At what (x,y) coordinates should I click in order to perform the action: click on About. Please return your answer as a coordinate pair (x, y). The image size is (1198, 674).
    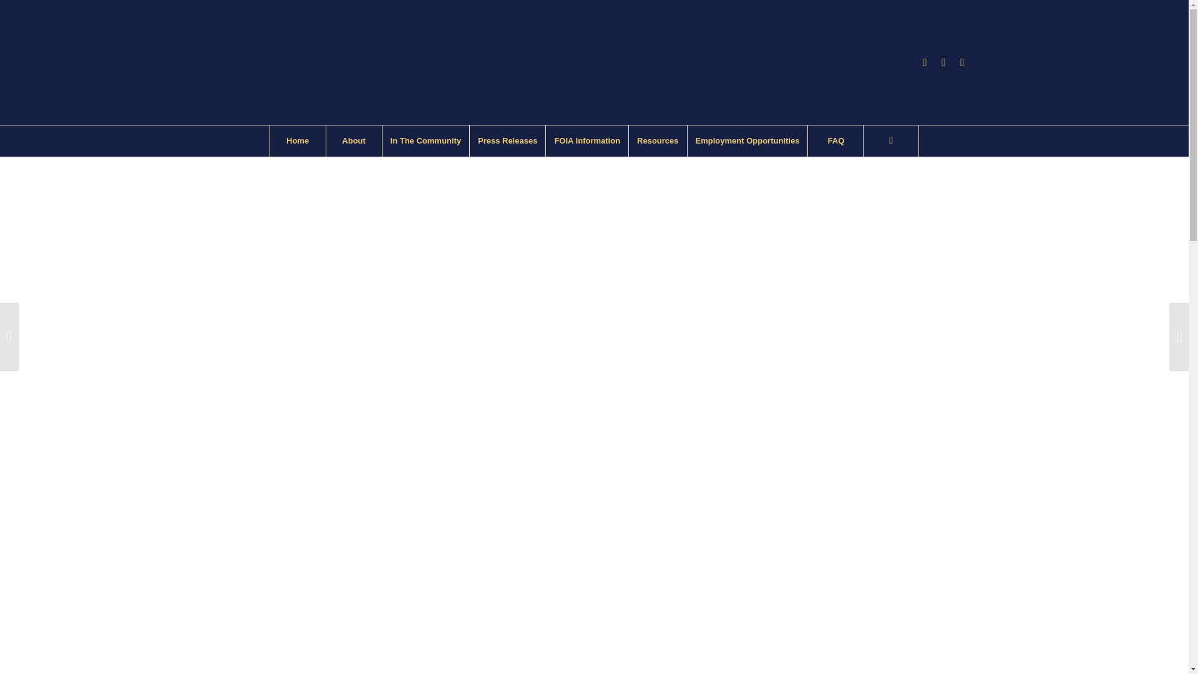
    Looking at the image, I should click on (354, 140).